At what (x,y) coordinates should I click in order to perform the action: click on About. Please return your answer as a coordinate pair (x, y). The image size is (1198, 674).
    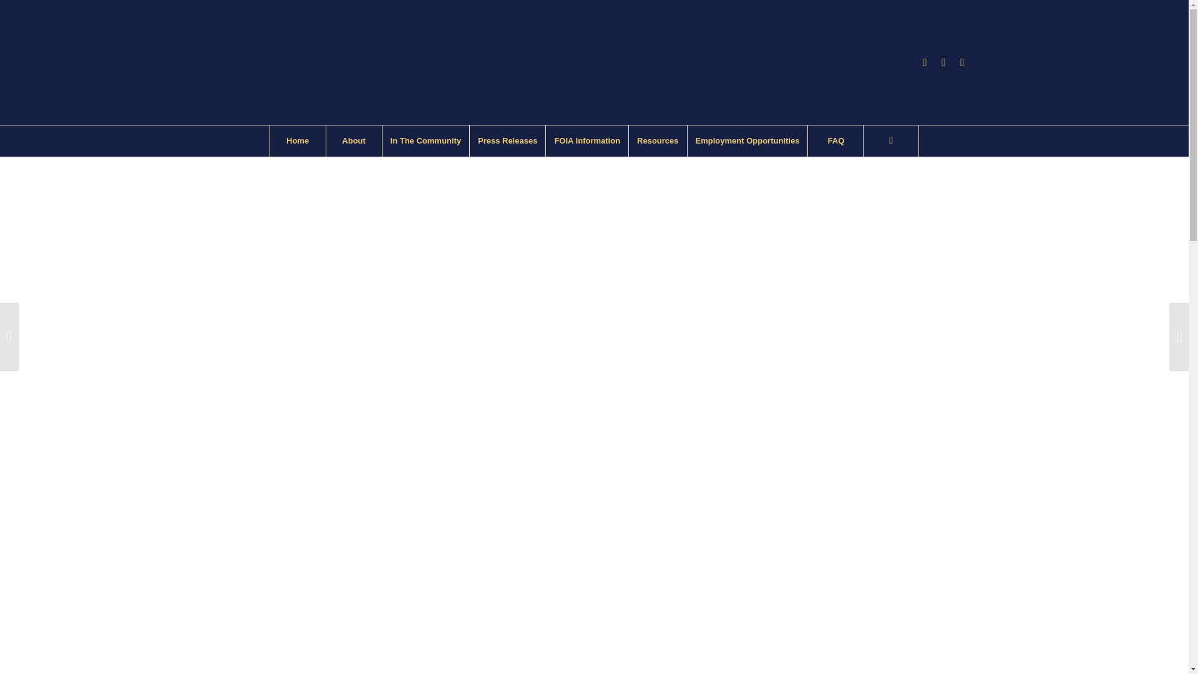
    Looking at the image, I should click on (354, 140).